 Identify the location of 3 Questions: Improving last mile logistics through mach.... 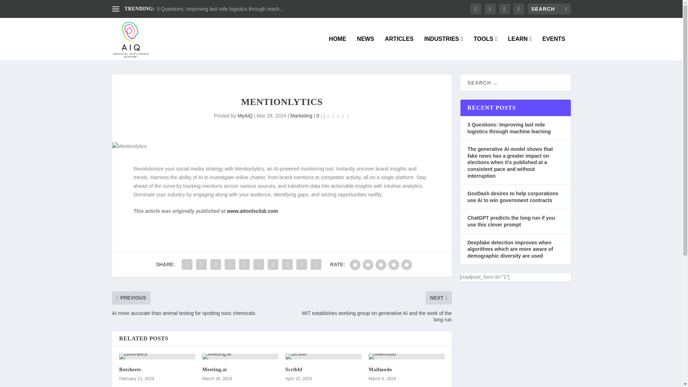
(220, 9).